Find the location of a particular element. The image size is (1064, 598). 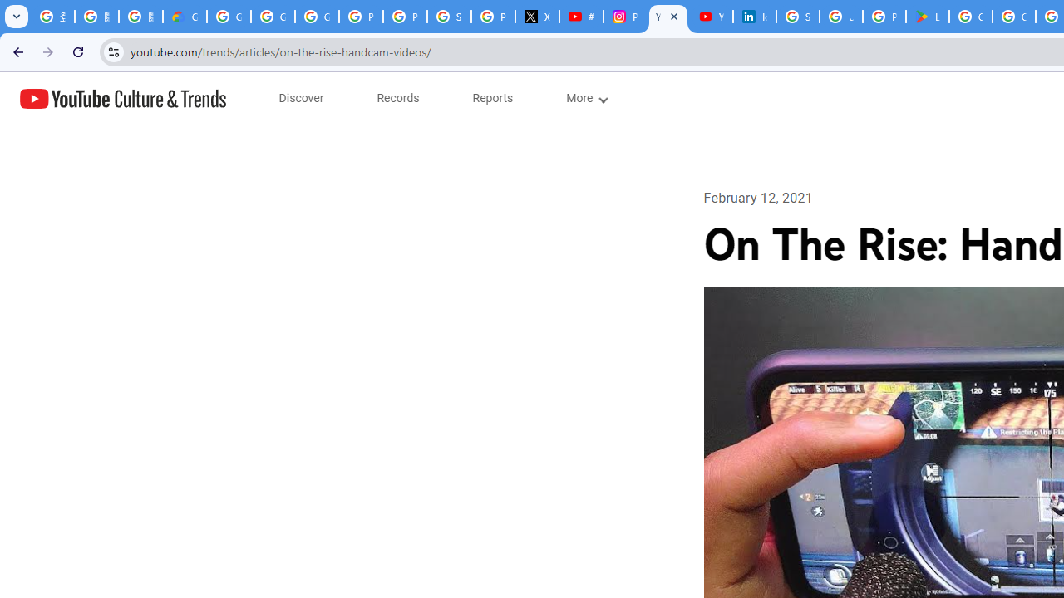

Sign in - Google Accounts is located at coordinates (798, 17).